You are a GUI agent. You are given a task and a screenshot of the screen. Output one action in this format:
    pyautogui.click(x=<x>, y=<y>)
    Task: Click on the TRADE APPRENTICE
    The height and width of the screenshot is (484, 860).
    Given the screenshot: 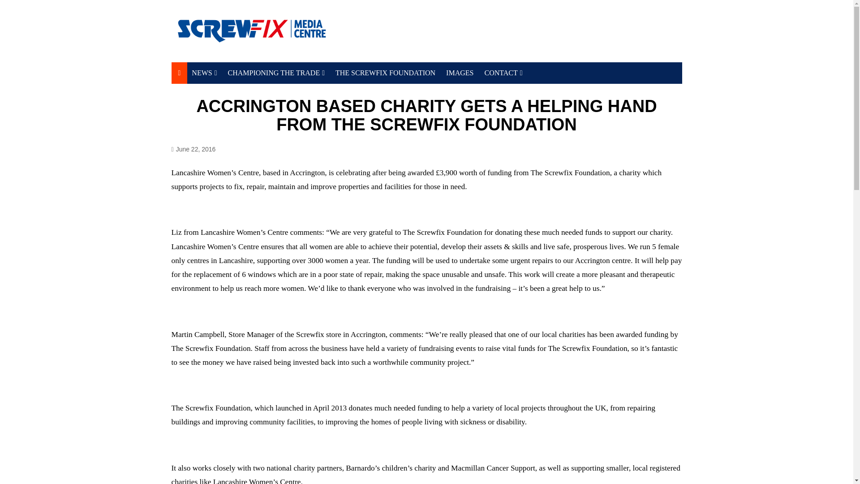 What is the action you would take?
    pyautogui.click(x=272, y=113)
    